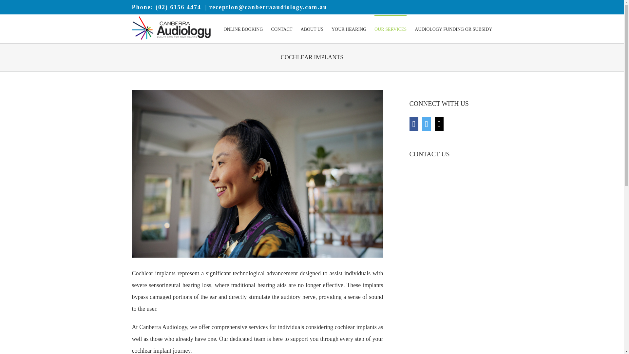  What do you see at coordinates (243, 29) in the screenshot?
I see `ONLINE BOOKING` at bounding box center [243, 29].